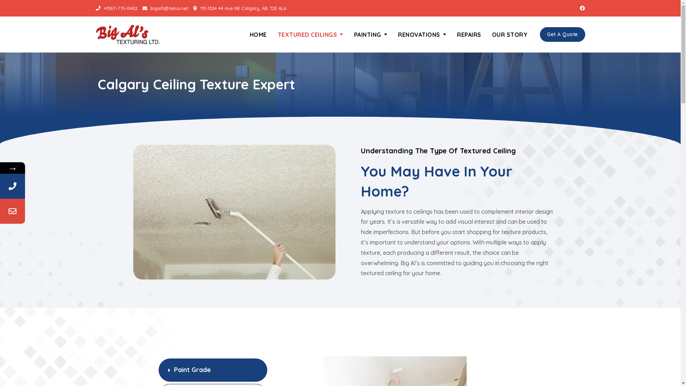 The width and height of the screenshot is (686, 386). I want to click on +1587-715-0482, so click(116, 8).